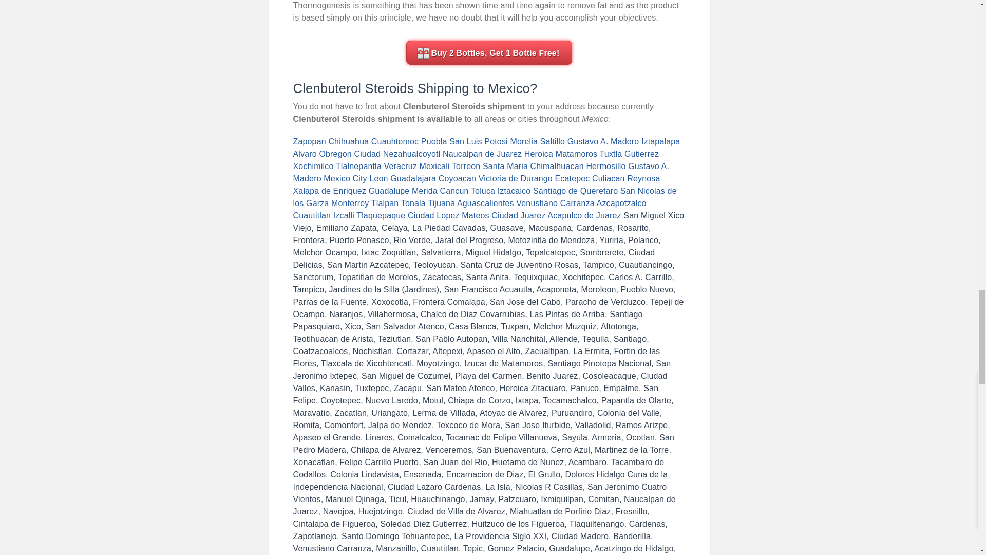 The width and height of the screenshot is (986, 555). I want to click on Chihuahua, so click(348, 141).